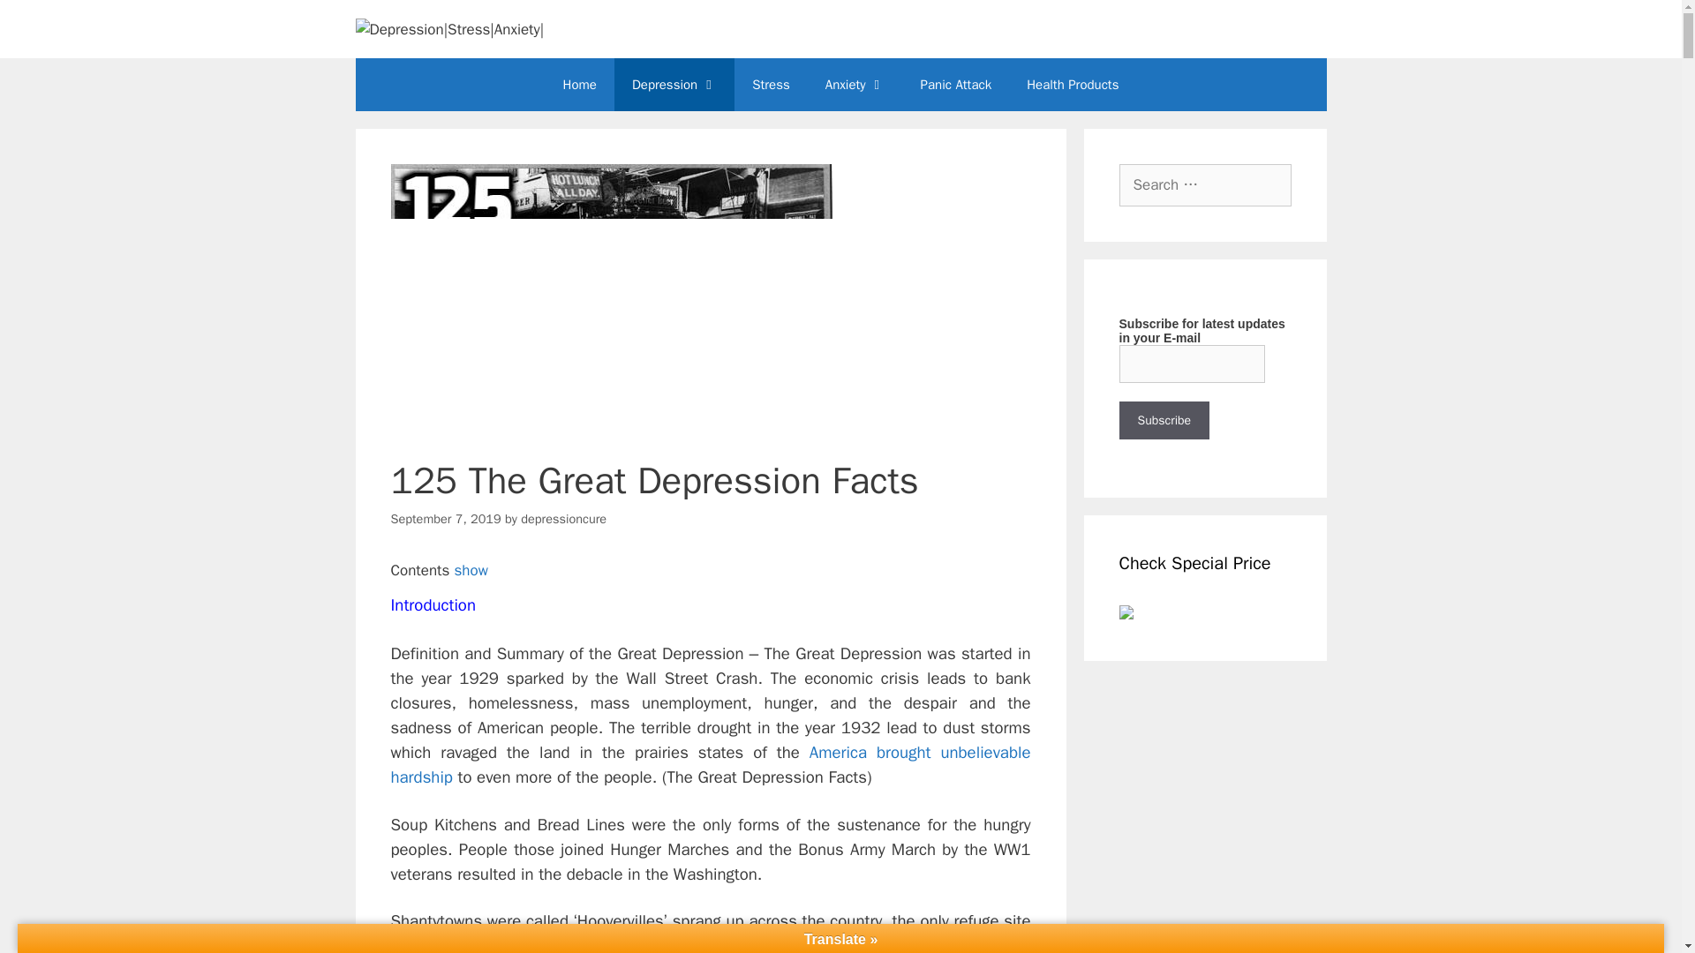 The width and height of the screenshot is (1695, 953). I want to click on show, so click(471, 570).